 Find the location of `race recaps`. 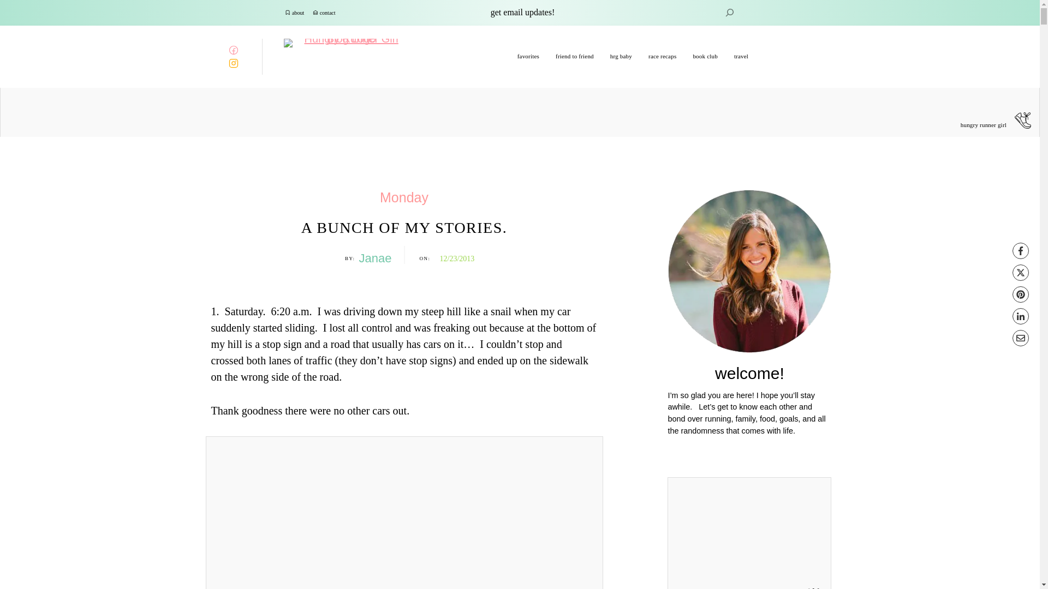

race recaps is located at coordinates (662, 56).